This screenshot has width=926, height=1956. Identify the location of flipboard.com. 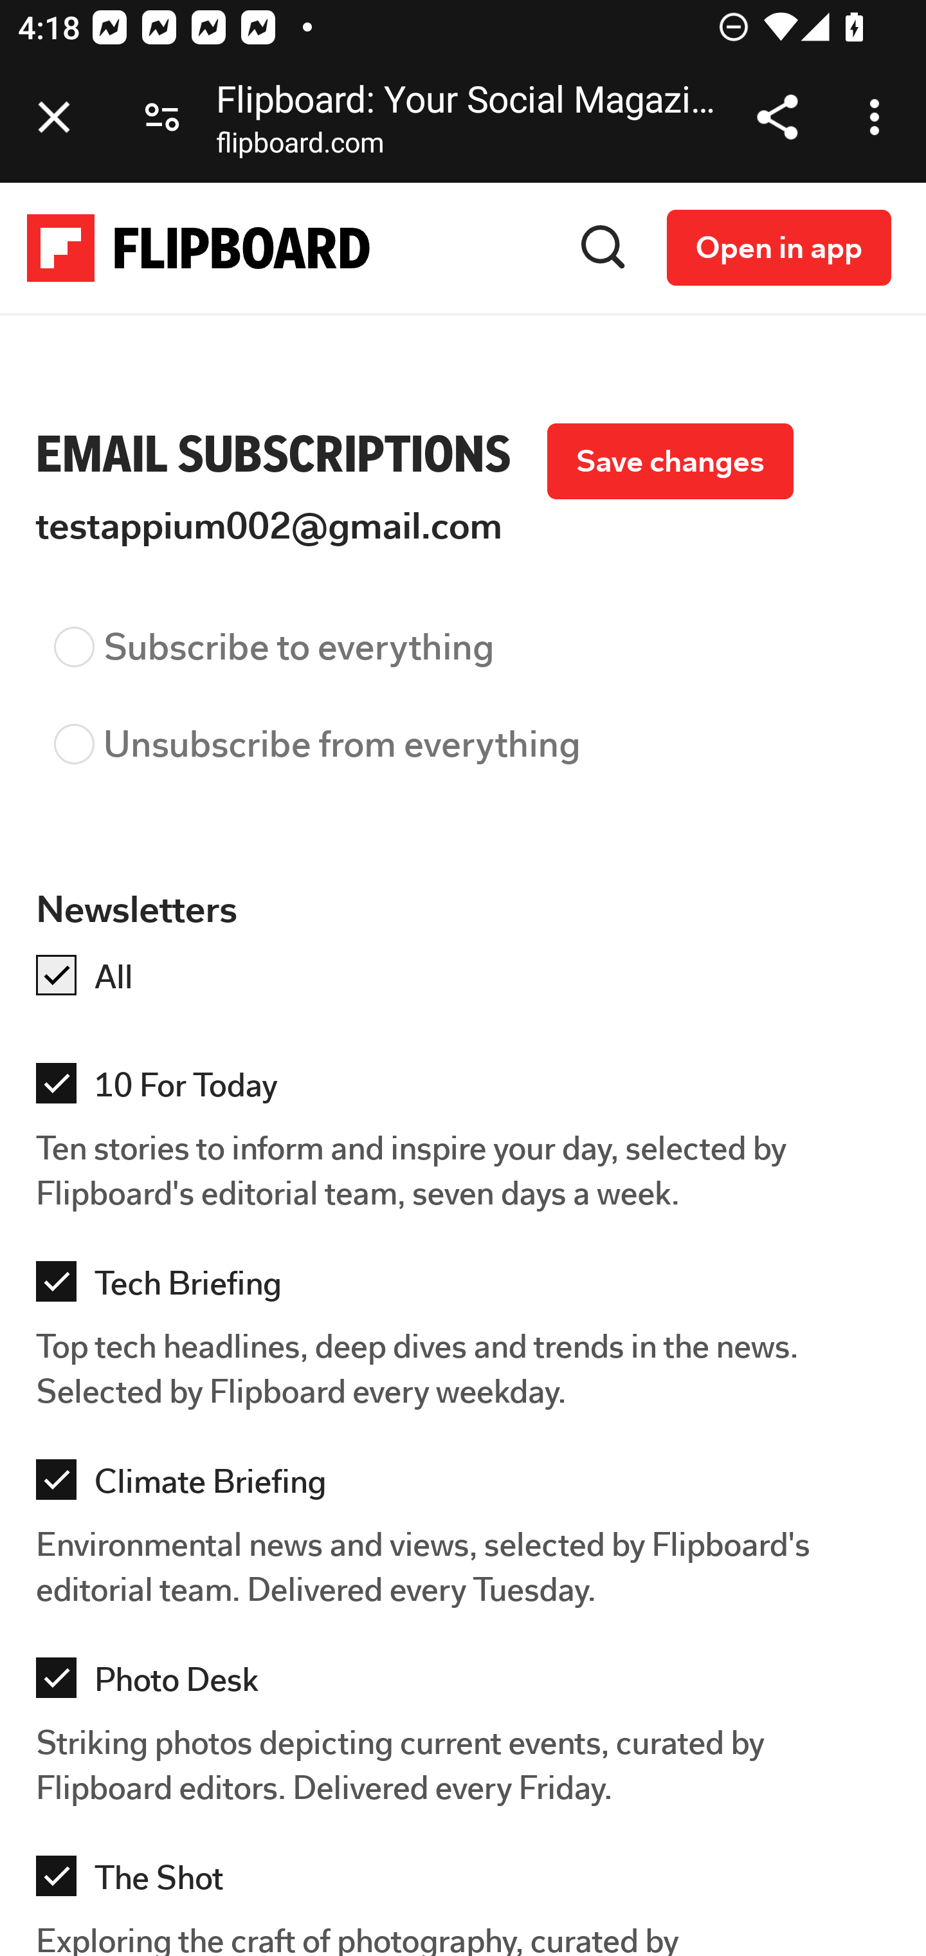
(300, 147).